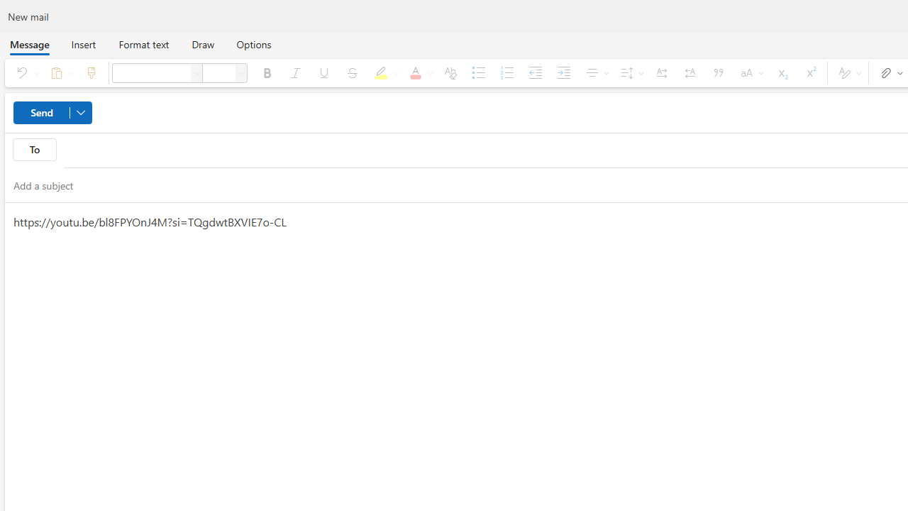  What do you see at coordinates (450, 72) in the screenshot?
I see `Clear formatting` at bounding box center [450, 72].